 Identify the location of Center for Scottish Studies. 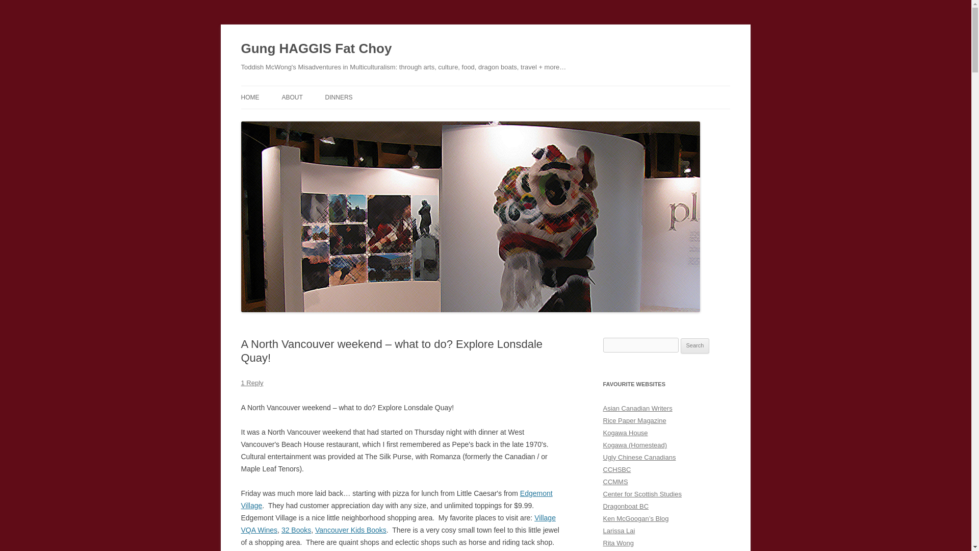
(642, 494).